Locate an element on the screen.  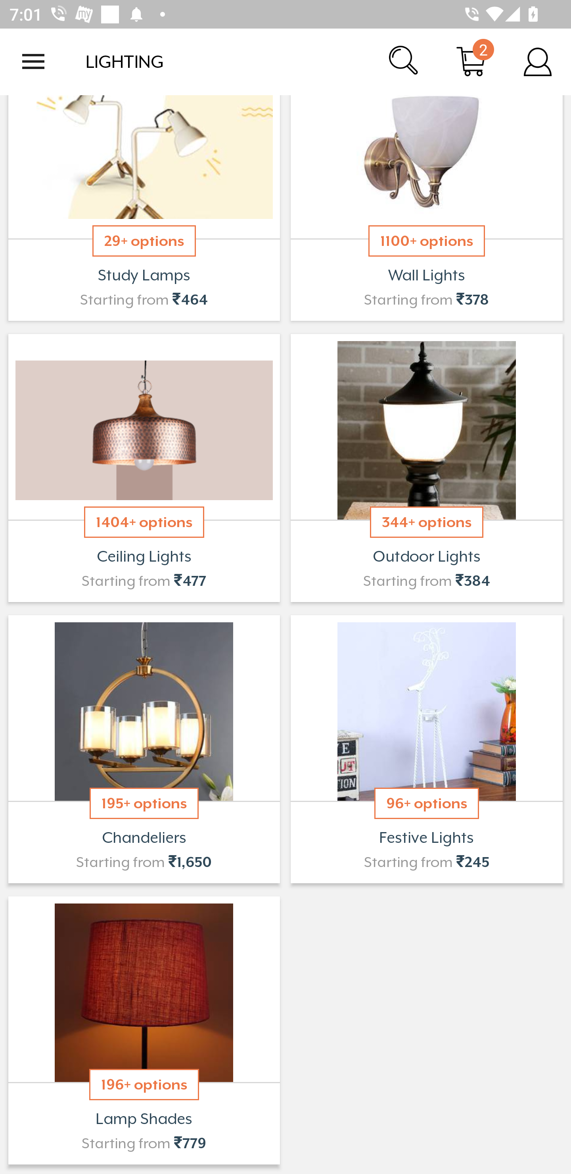
Account Details is located at coordinates (538, 61).